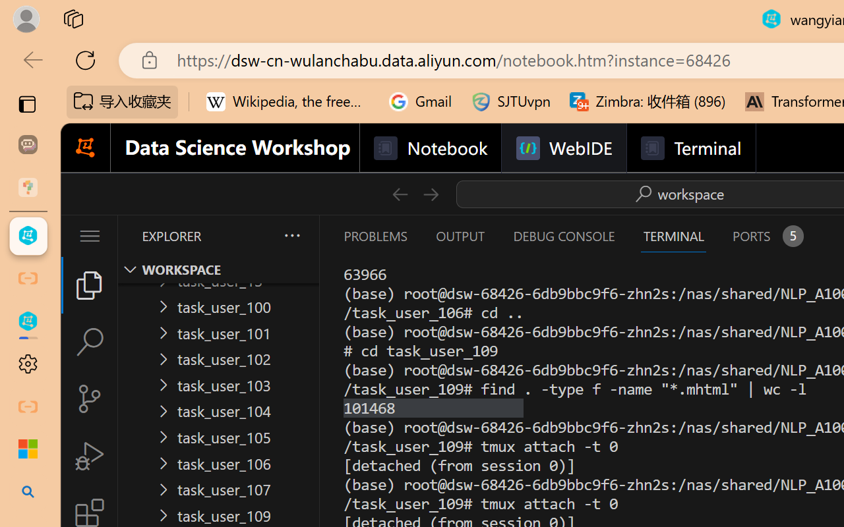  I want to click on Run and Debug (Ctrl+Shift+D), so click(90, 456).